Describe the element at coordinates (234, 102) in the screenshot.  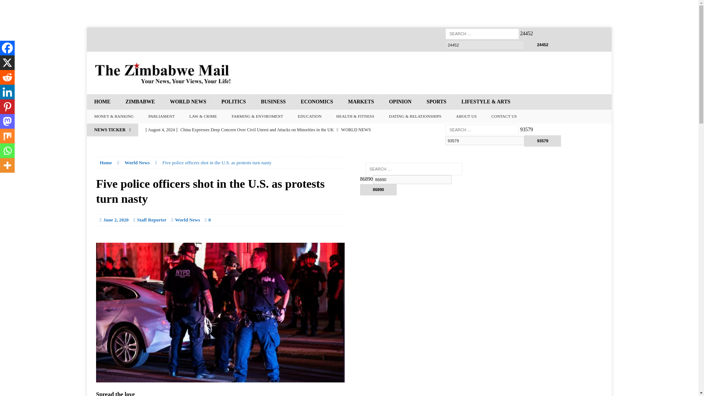
I see `POLITICS` at that location.